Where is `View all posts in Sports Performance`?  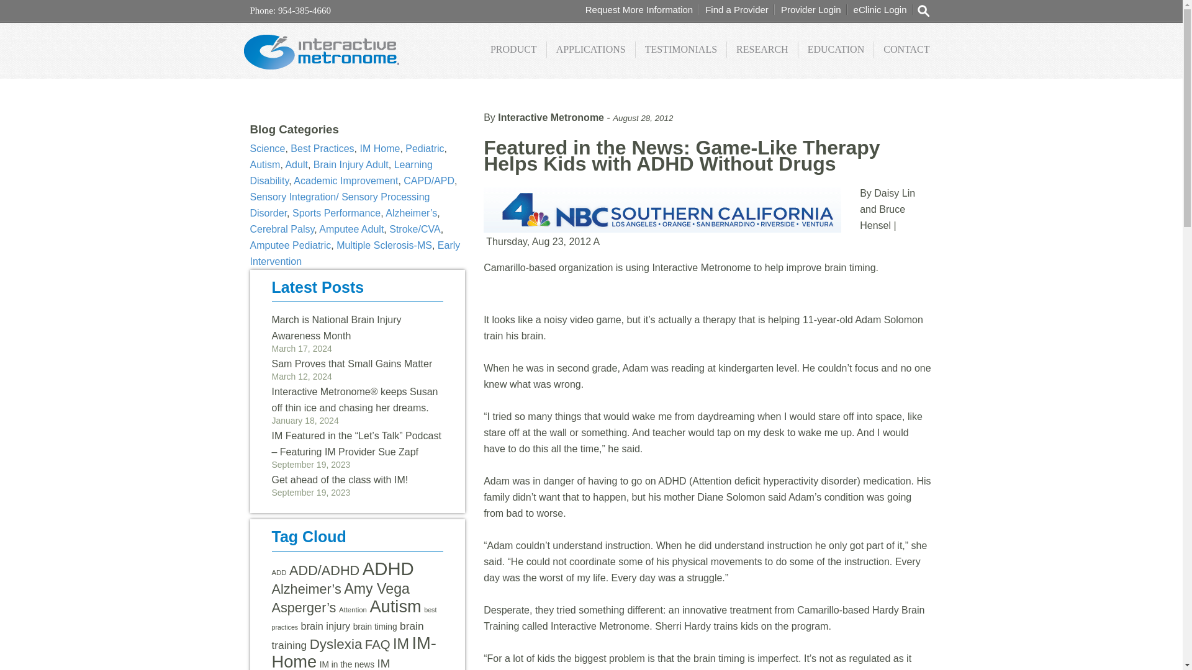 View all posts in Sports Performance is located at coordinates (336, 213).